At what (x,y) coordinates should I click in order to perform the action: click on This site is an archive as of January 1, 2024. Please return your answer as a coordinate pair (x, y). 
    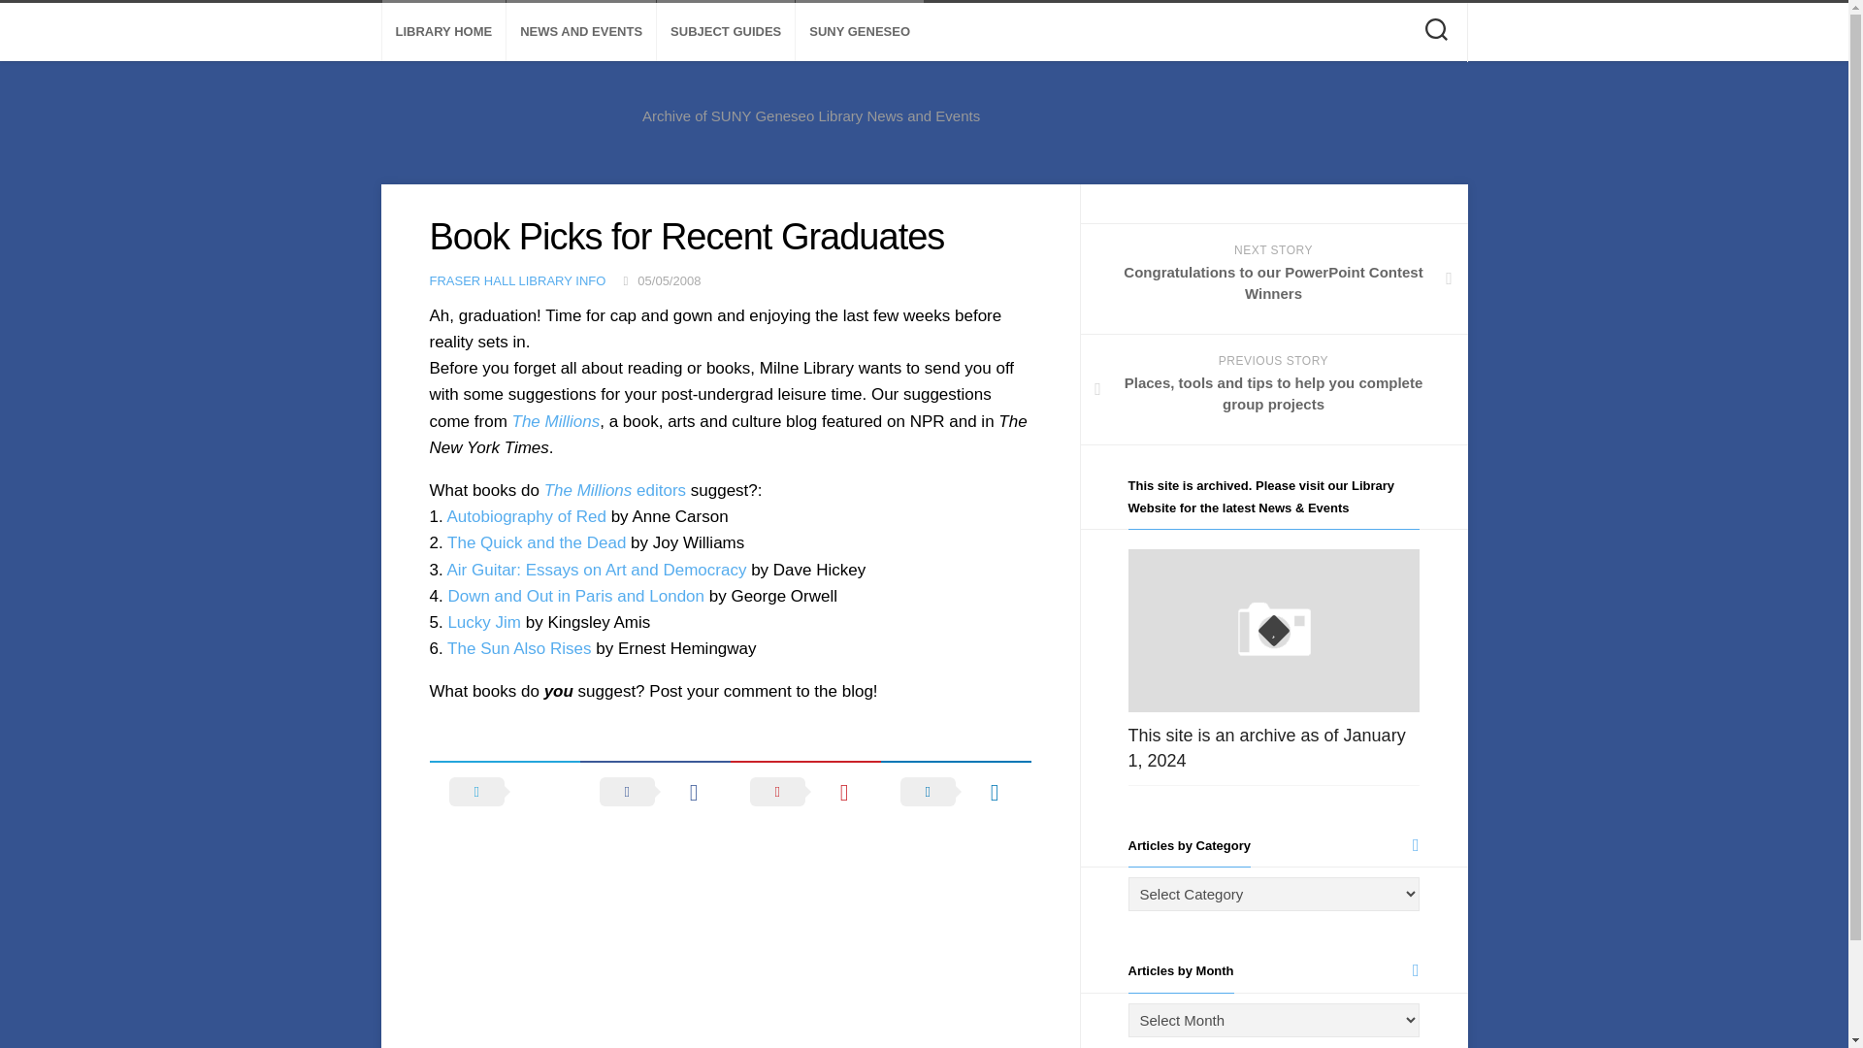
    Looking at the image, I should click on (1265, 747).